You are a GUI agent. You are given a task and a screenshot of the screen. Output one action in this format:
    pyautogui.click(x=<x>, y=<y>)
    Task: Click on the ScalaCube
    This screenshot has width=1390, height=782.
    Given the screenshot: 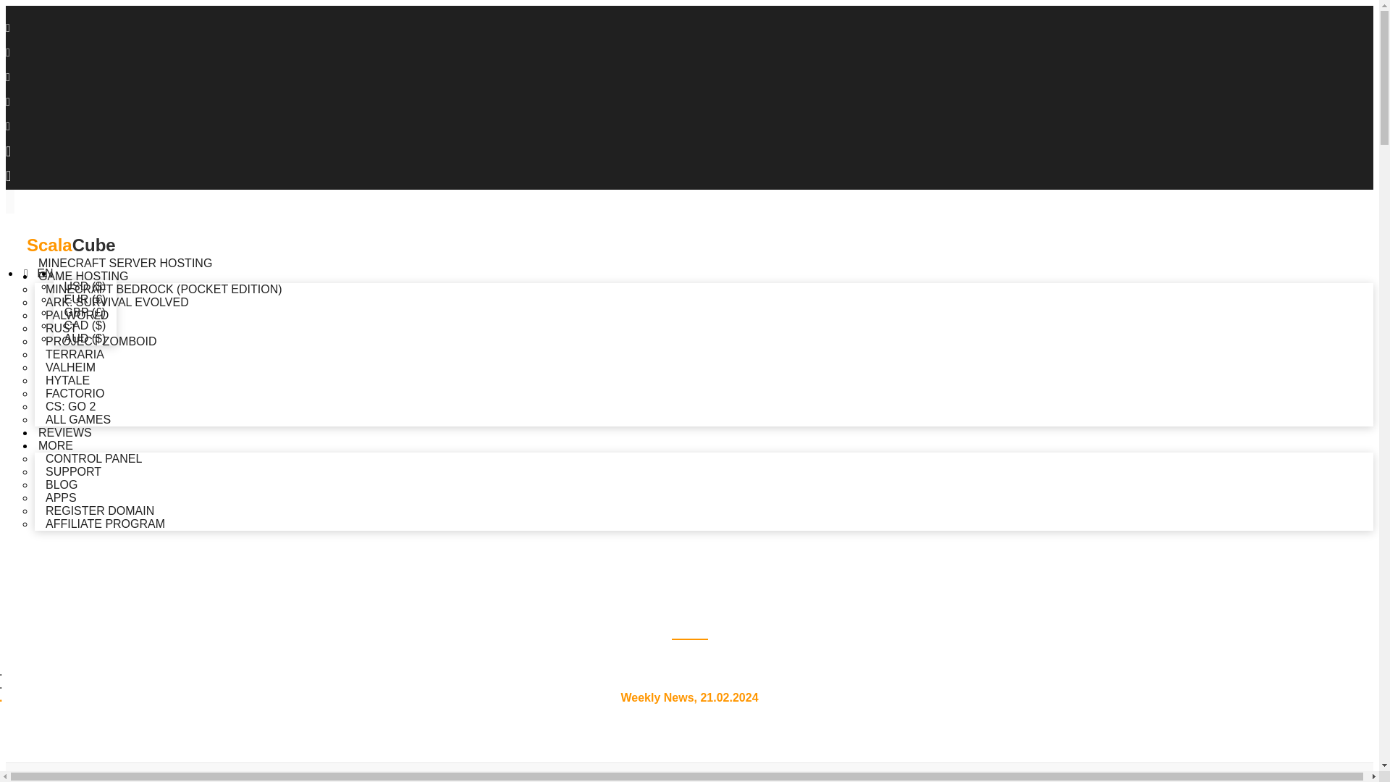 What is the action you would take?
    pyautogui.click(x=689, y=235)
    